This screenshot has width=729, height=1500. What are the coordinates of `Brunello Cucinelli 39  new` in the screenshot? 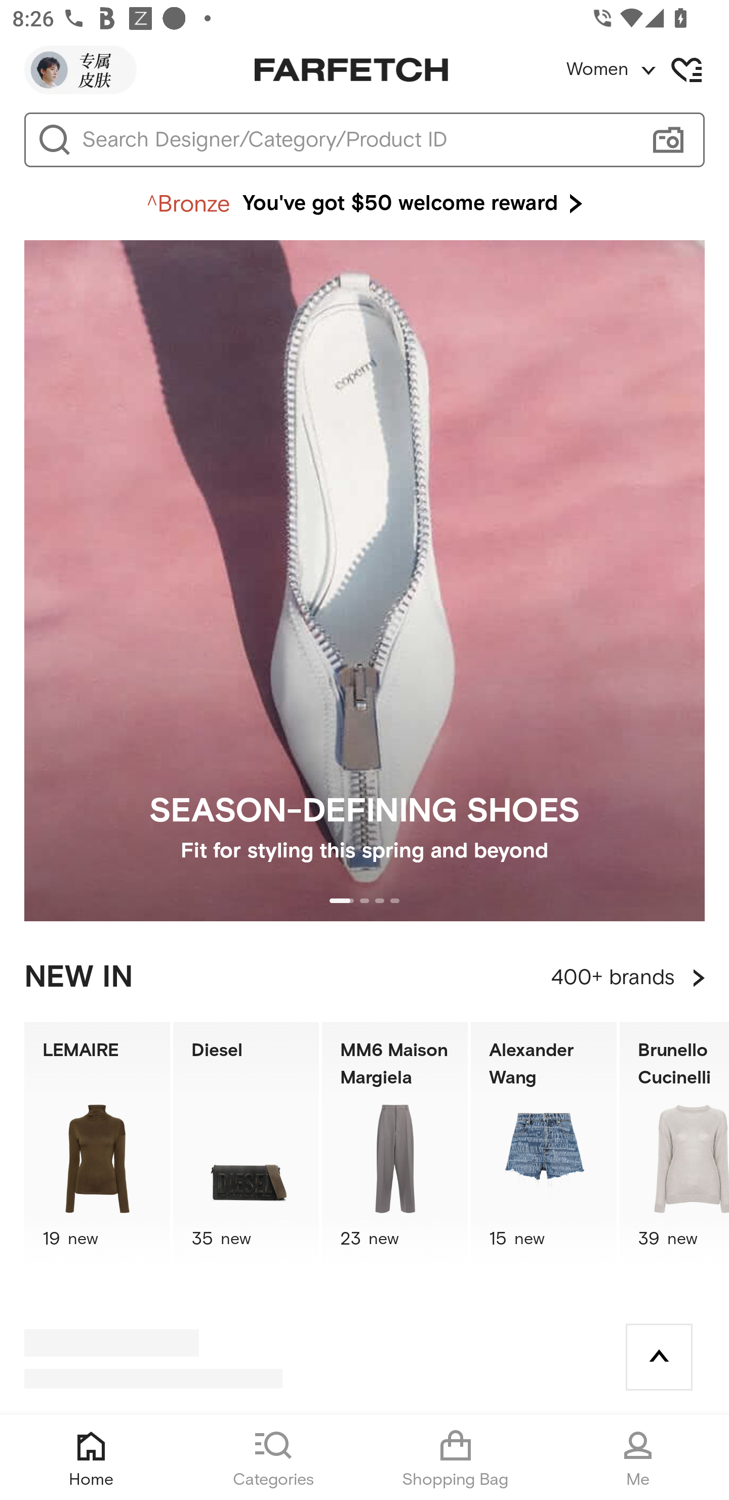 It's located at (674, 1145).